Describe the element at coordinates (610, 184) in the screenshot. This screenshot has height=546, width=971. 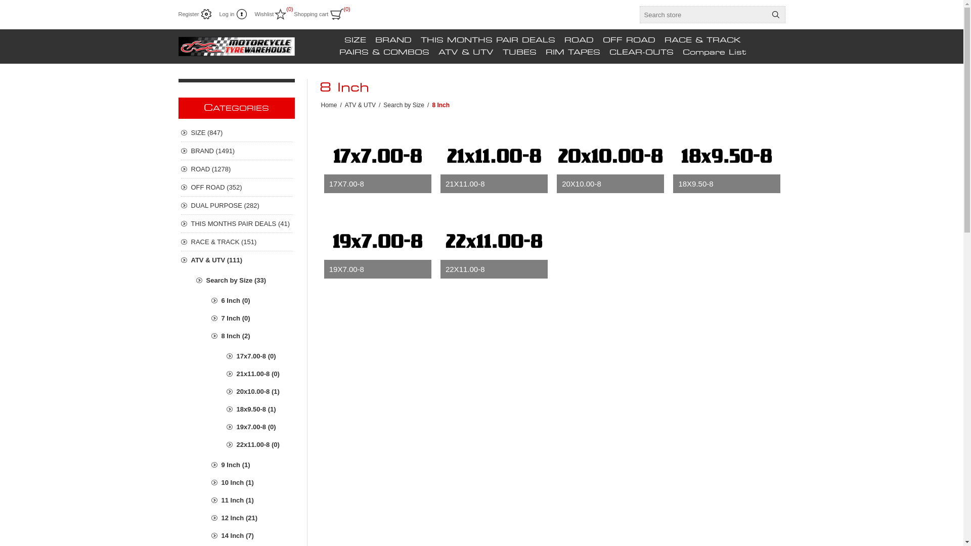
I see `20X10.00-8` at that location.